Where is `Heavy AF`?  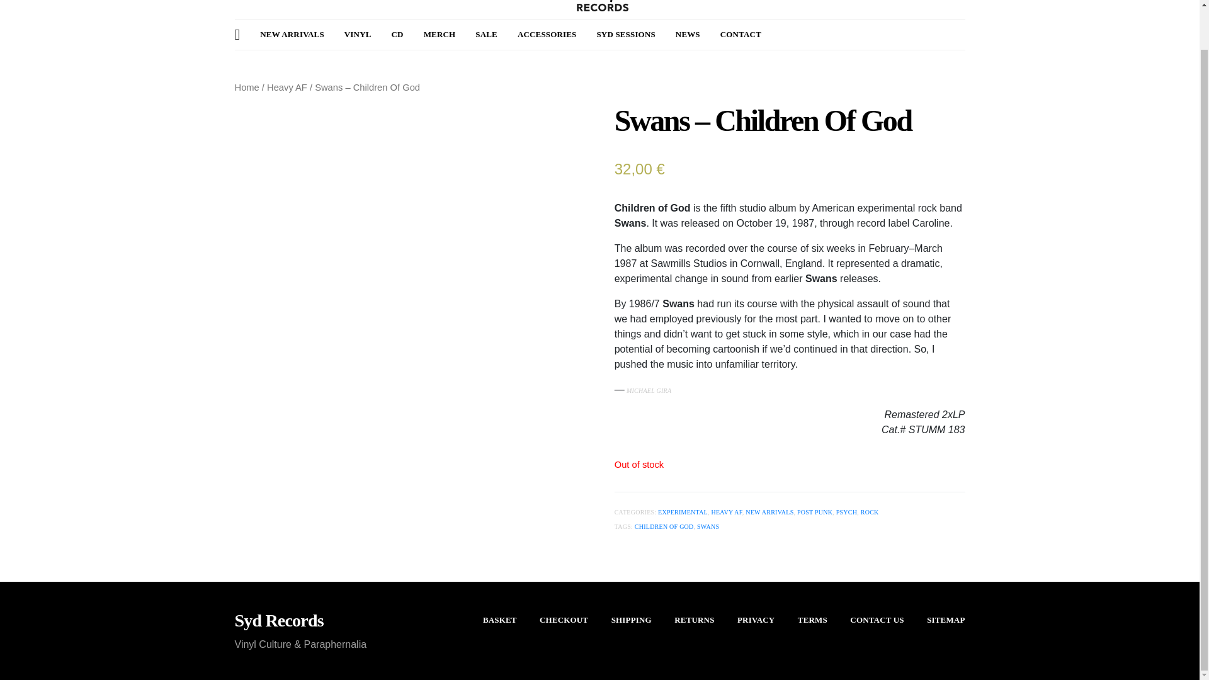 Heavy AF is located at coordinates (287, 87).